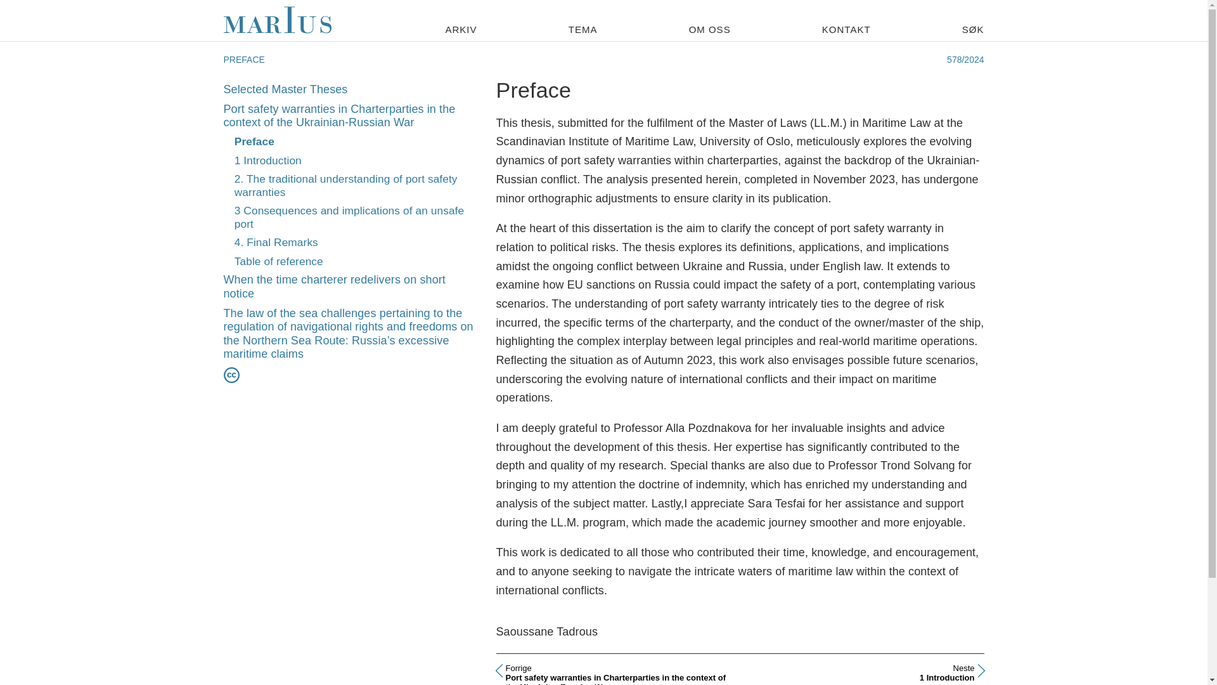  I want to click on TEMA, so click(346, 185).